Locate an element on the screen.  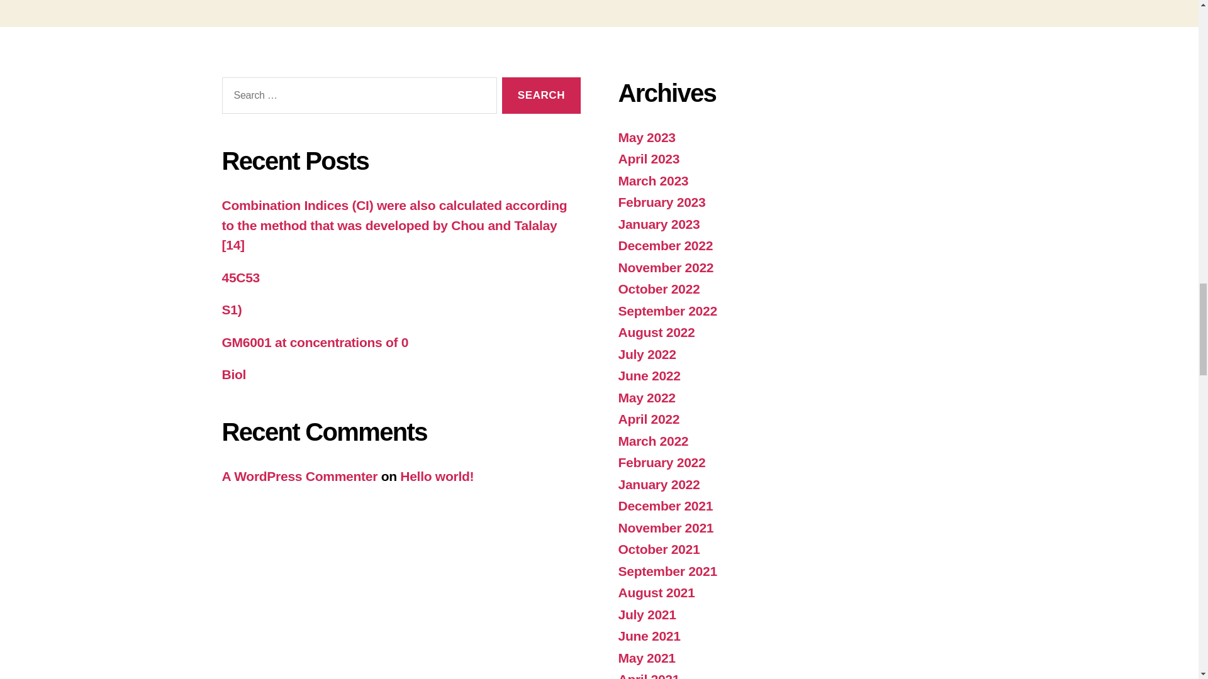
October 2022 is located at coordinates (658, 289).